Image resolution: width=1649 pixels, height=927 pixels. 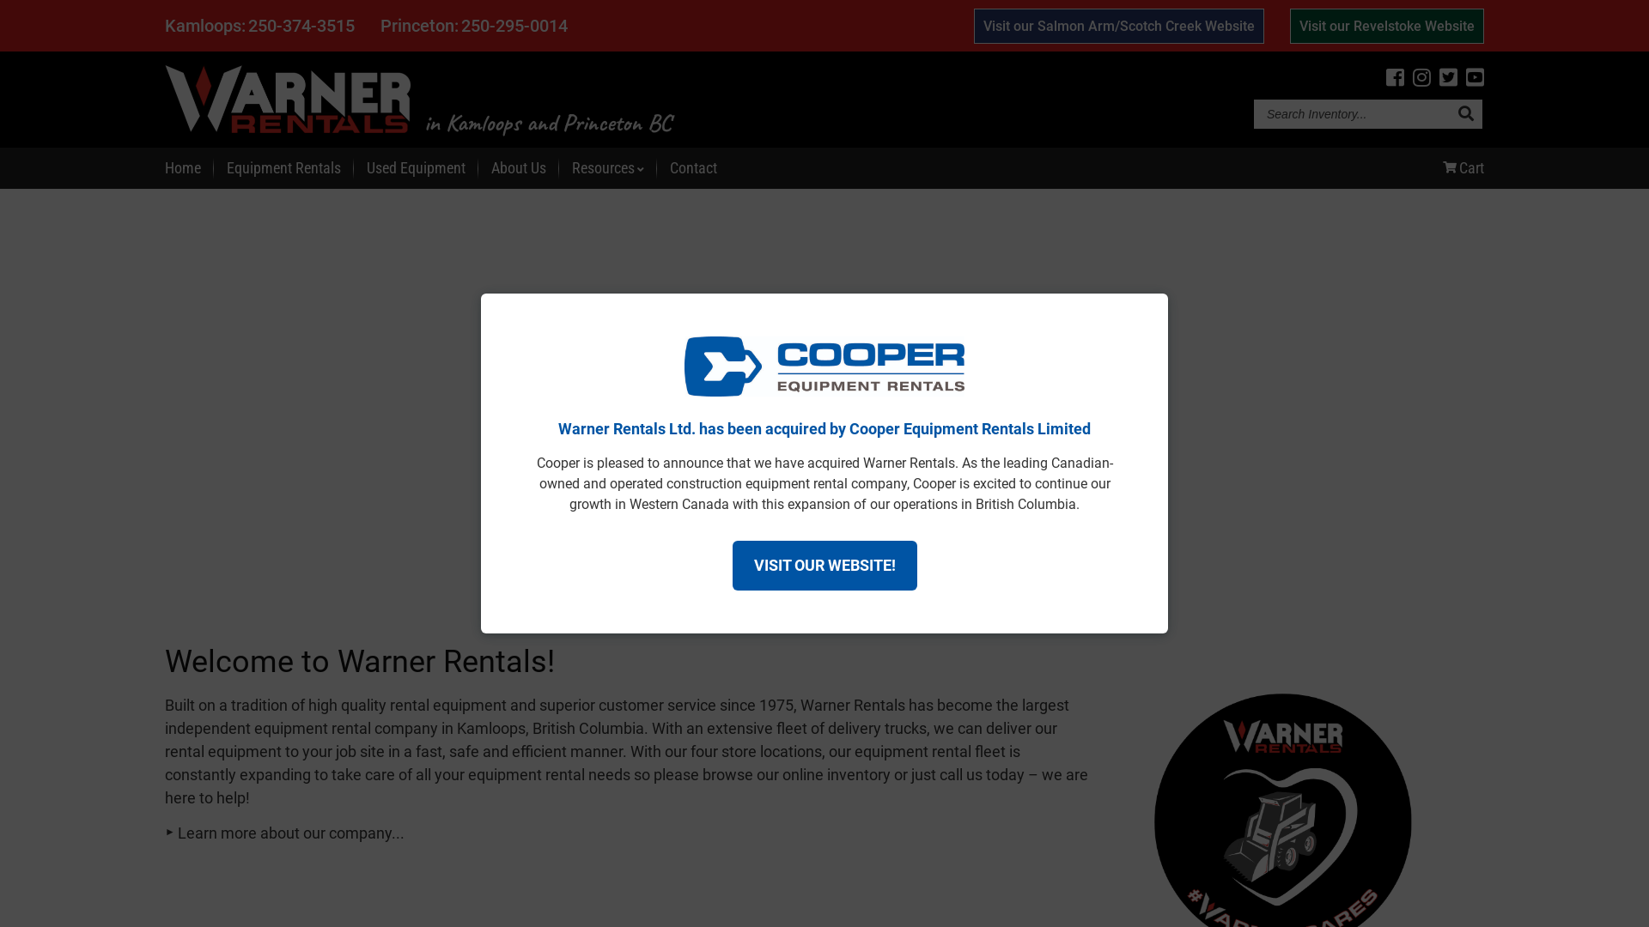 I want to click on Equipment Rentals, so click(x=283, y=168).